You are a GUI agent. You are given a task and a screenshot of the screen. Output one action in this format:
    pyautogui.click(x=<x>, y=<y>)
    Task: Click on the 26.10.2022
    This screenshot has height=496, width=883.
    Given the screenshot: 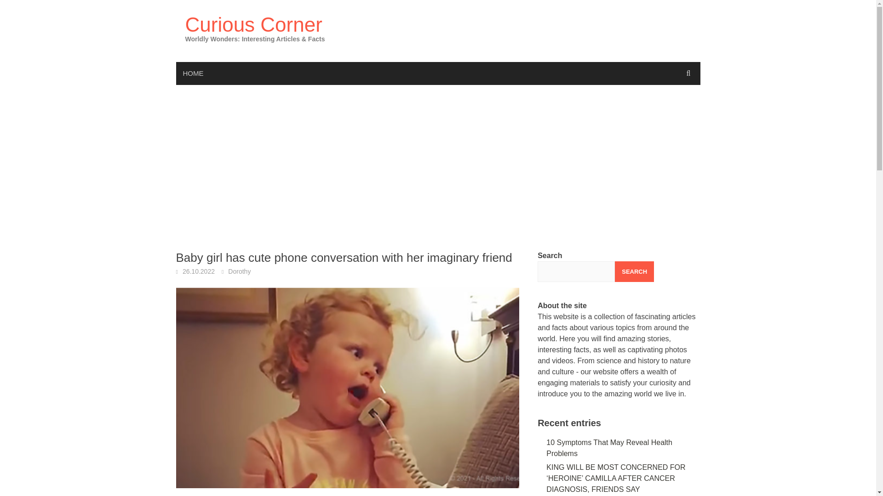 What is the action you would take?
    pyautogui.click(x=199, y=271)
    